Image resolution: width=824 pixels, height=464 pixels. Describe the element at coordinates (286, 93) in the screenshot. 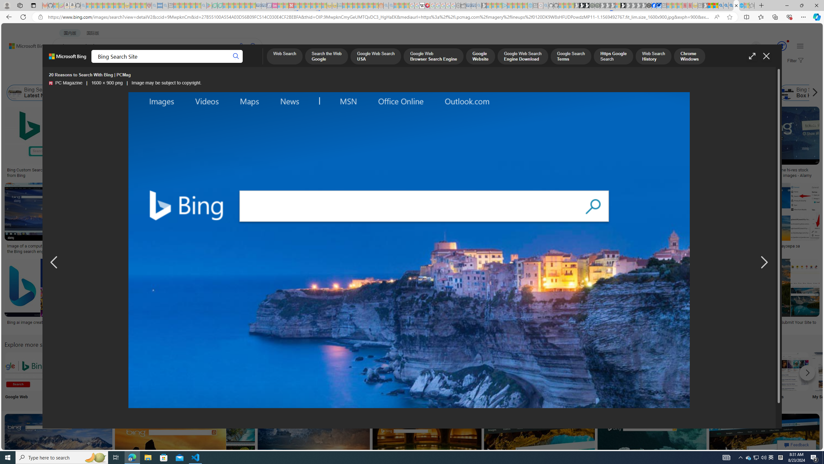

I see `Show Bing Search Engine` at that location.